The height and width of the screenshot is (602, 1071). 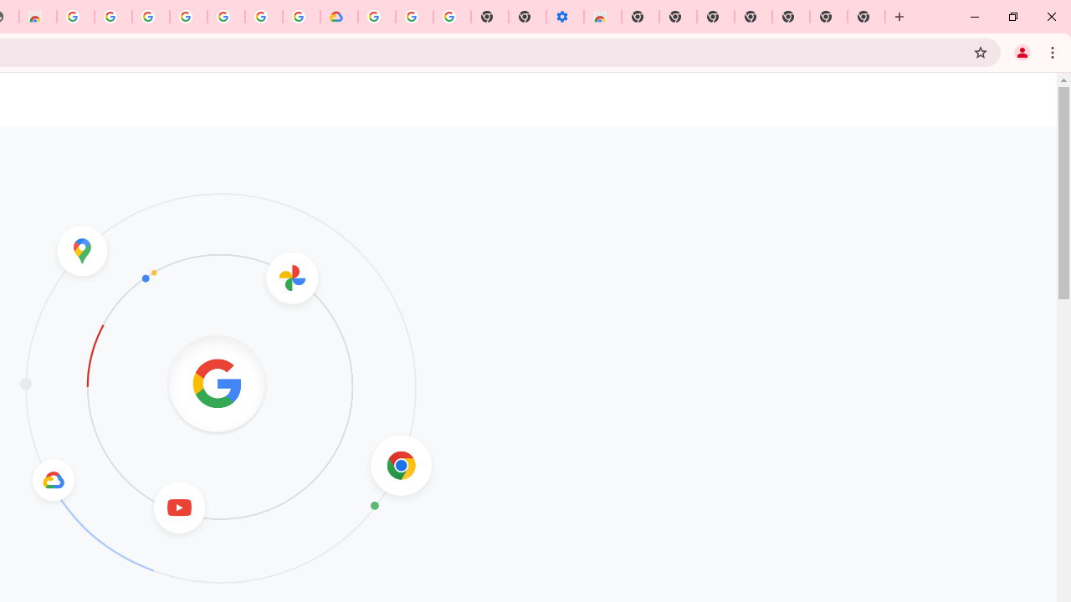 I want to click on You, so click(x=1022, y=52).